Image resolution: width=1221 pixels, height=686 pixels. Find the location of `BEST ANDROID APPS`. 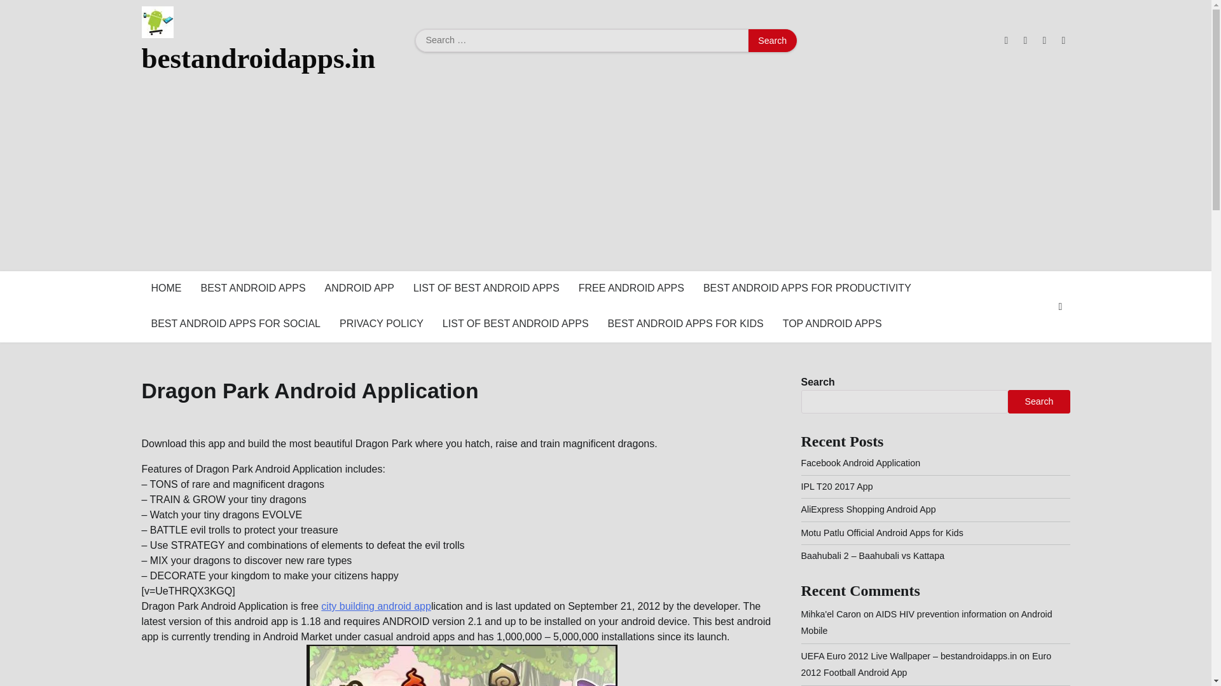

BEST ANDROID APPS is located at coordinates (252, 288).